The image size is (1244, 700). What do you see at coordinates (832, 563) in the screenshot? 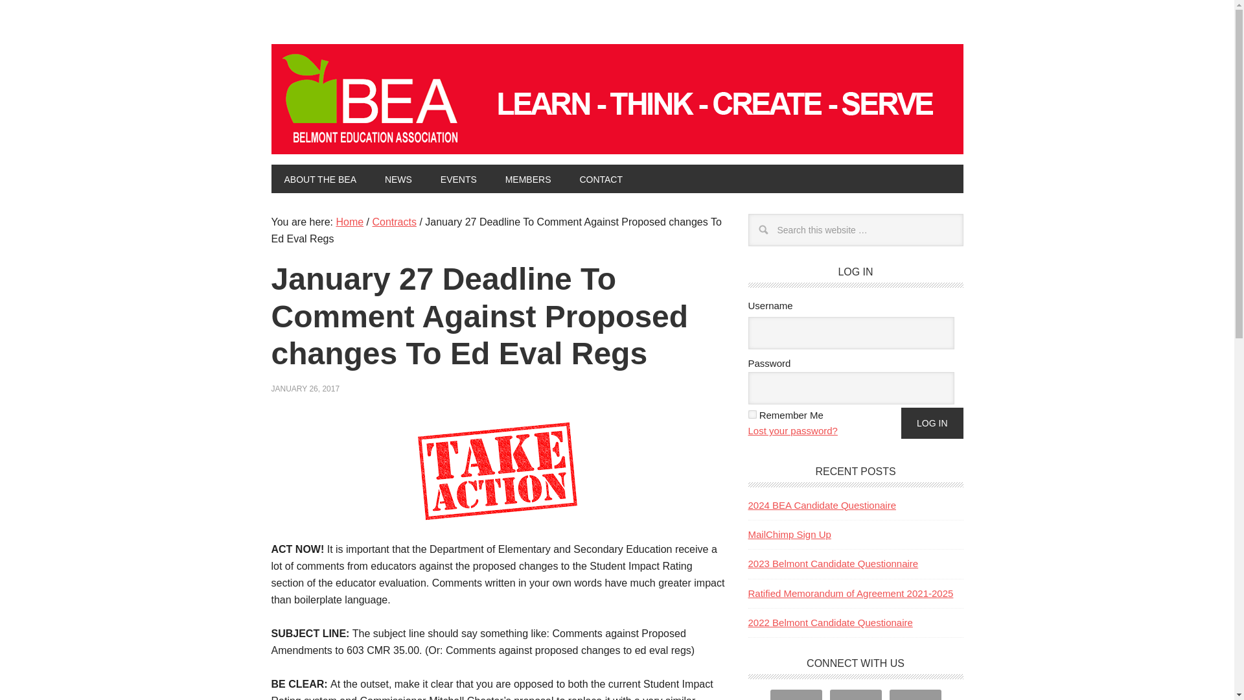
I see `2023 Belmont Candidate Questionnaire` at bounding box center [832, 563].